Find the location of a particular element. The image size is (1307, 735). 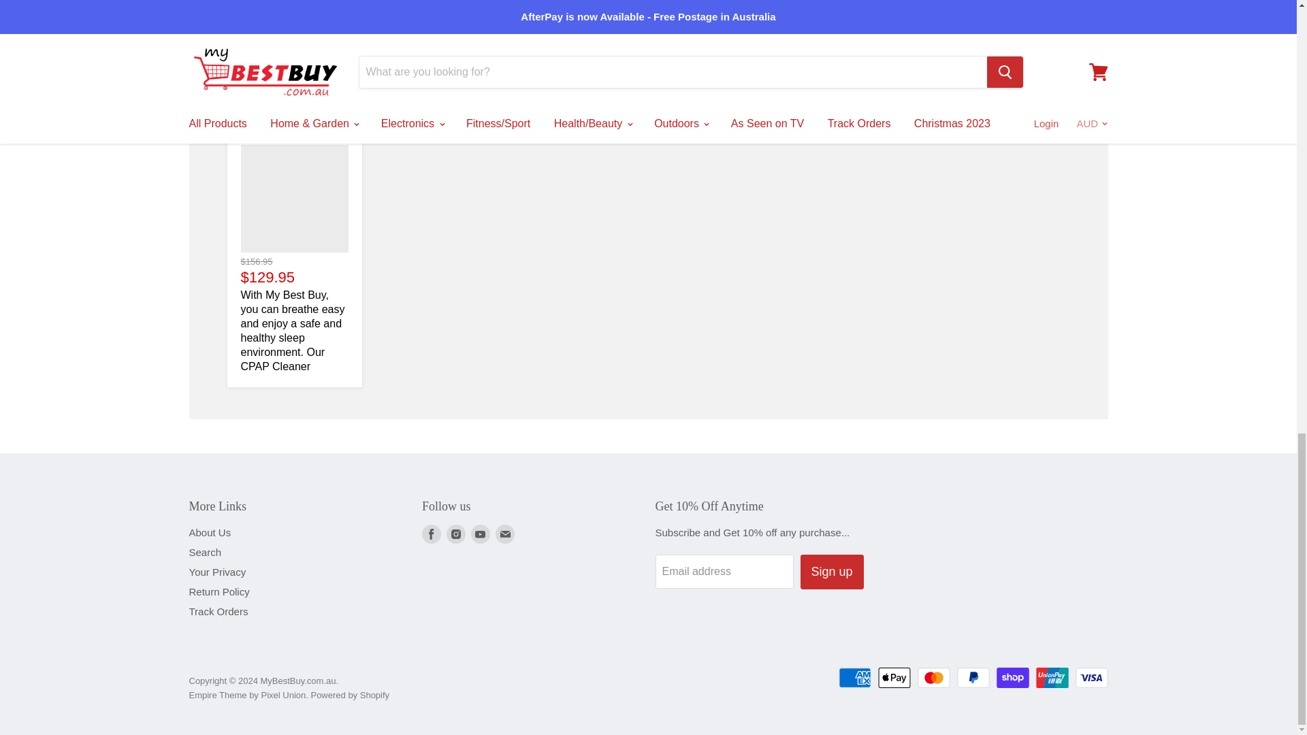

Youtube is located at coordinates (480, 534).